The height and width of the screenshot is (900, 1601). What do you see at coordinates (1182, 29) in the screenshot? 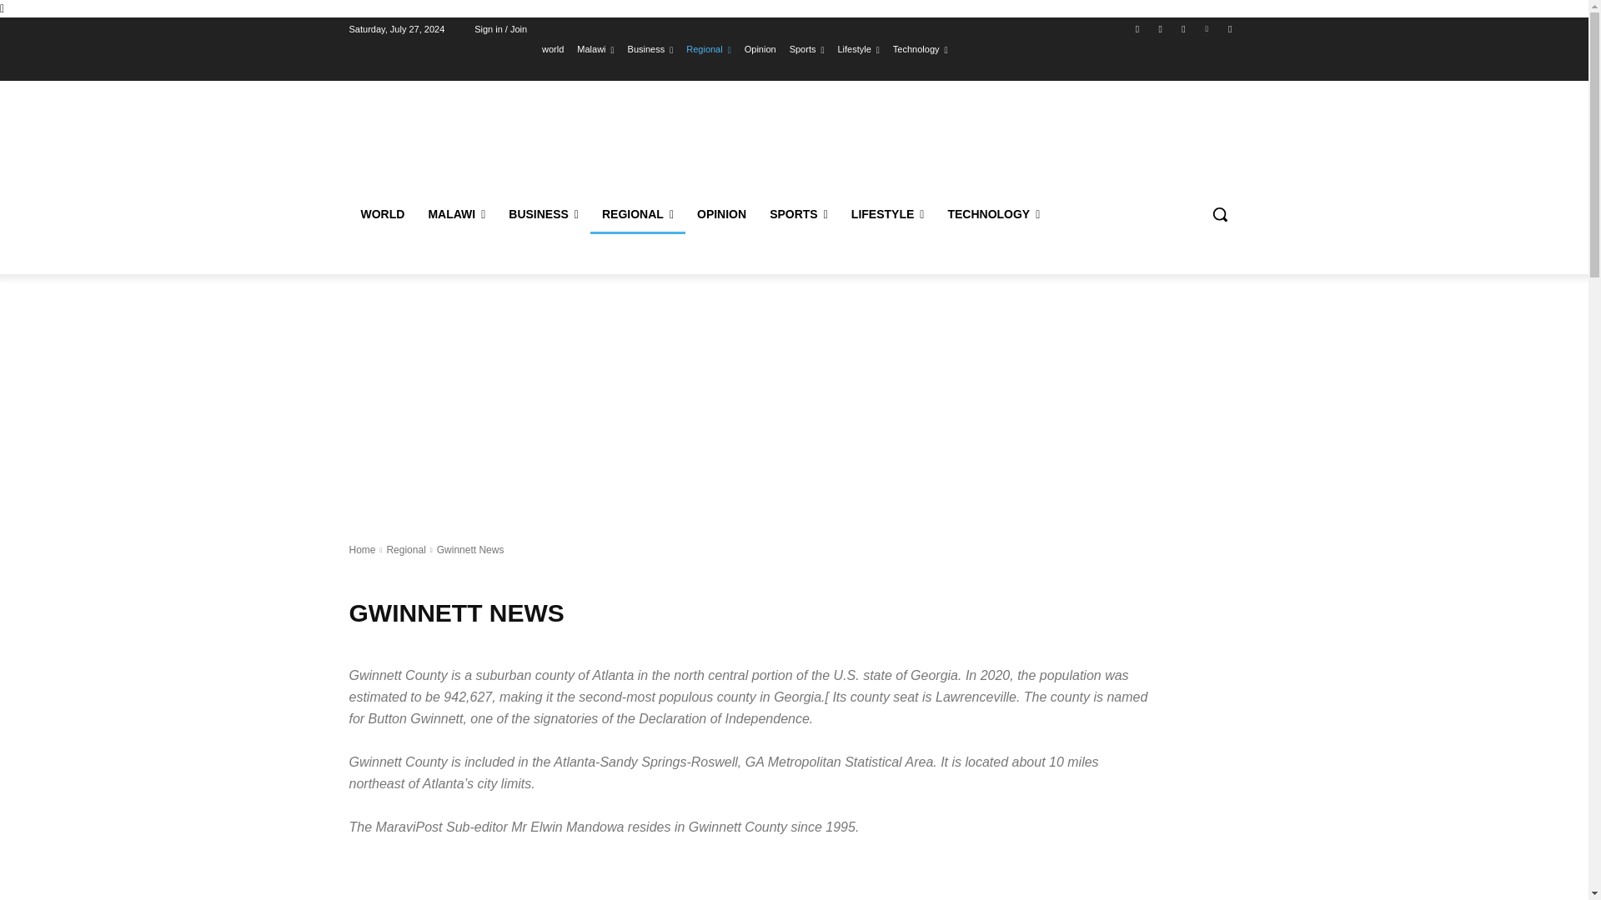
I see `Twitter` at bounding box center [1182, 29].